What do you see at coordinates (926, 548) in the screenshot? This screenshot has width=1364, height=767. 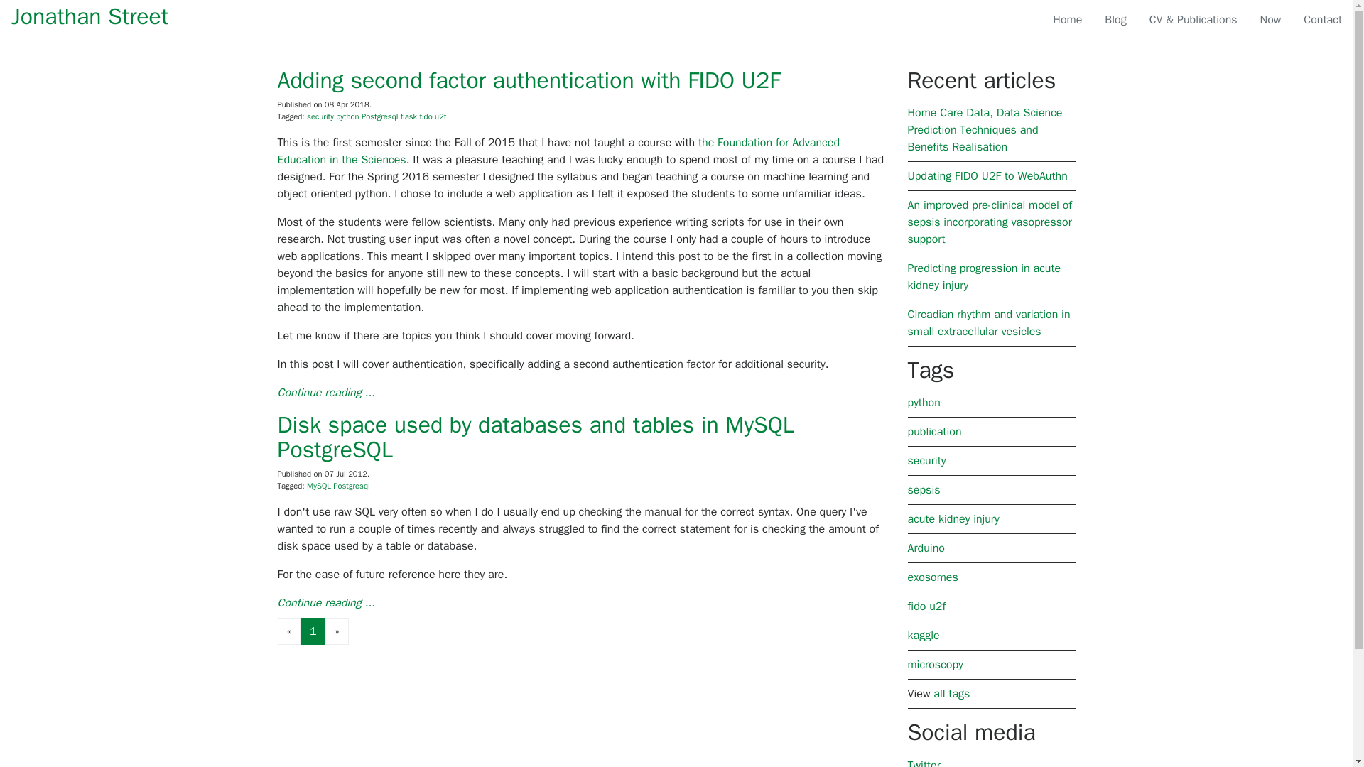 I see `Arduino` at bounding box center [926, 548].